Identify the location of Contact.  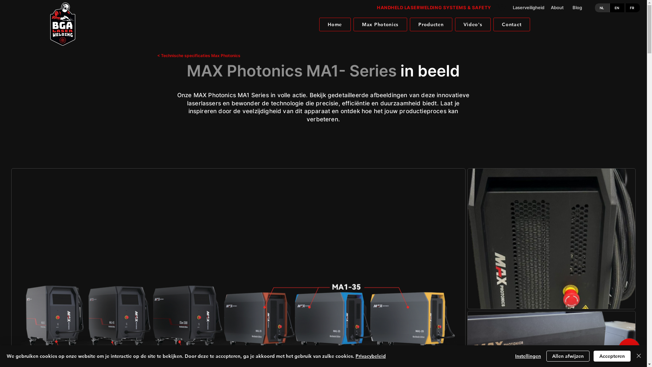
(512, 24).